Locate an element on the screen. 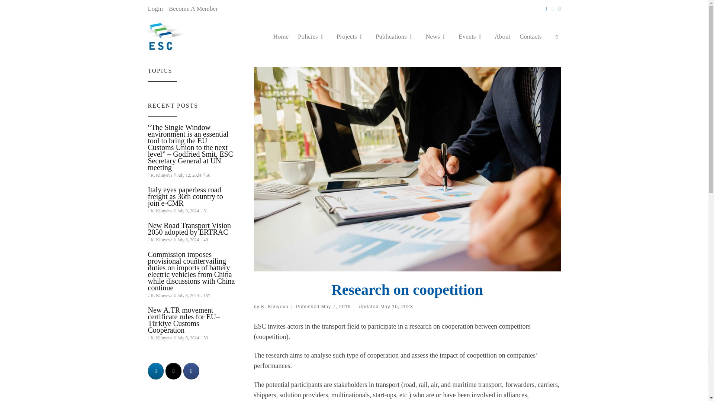 The width and height of the screenshot is (714, 401). Follow us on Twitter is located at coordinates (553, 8).